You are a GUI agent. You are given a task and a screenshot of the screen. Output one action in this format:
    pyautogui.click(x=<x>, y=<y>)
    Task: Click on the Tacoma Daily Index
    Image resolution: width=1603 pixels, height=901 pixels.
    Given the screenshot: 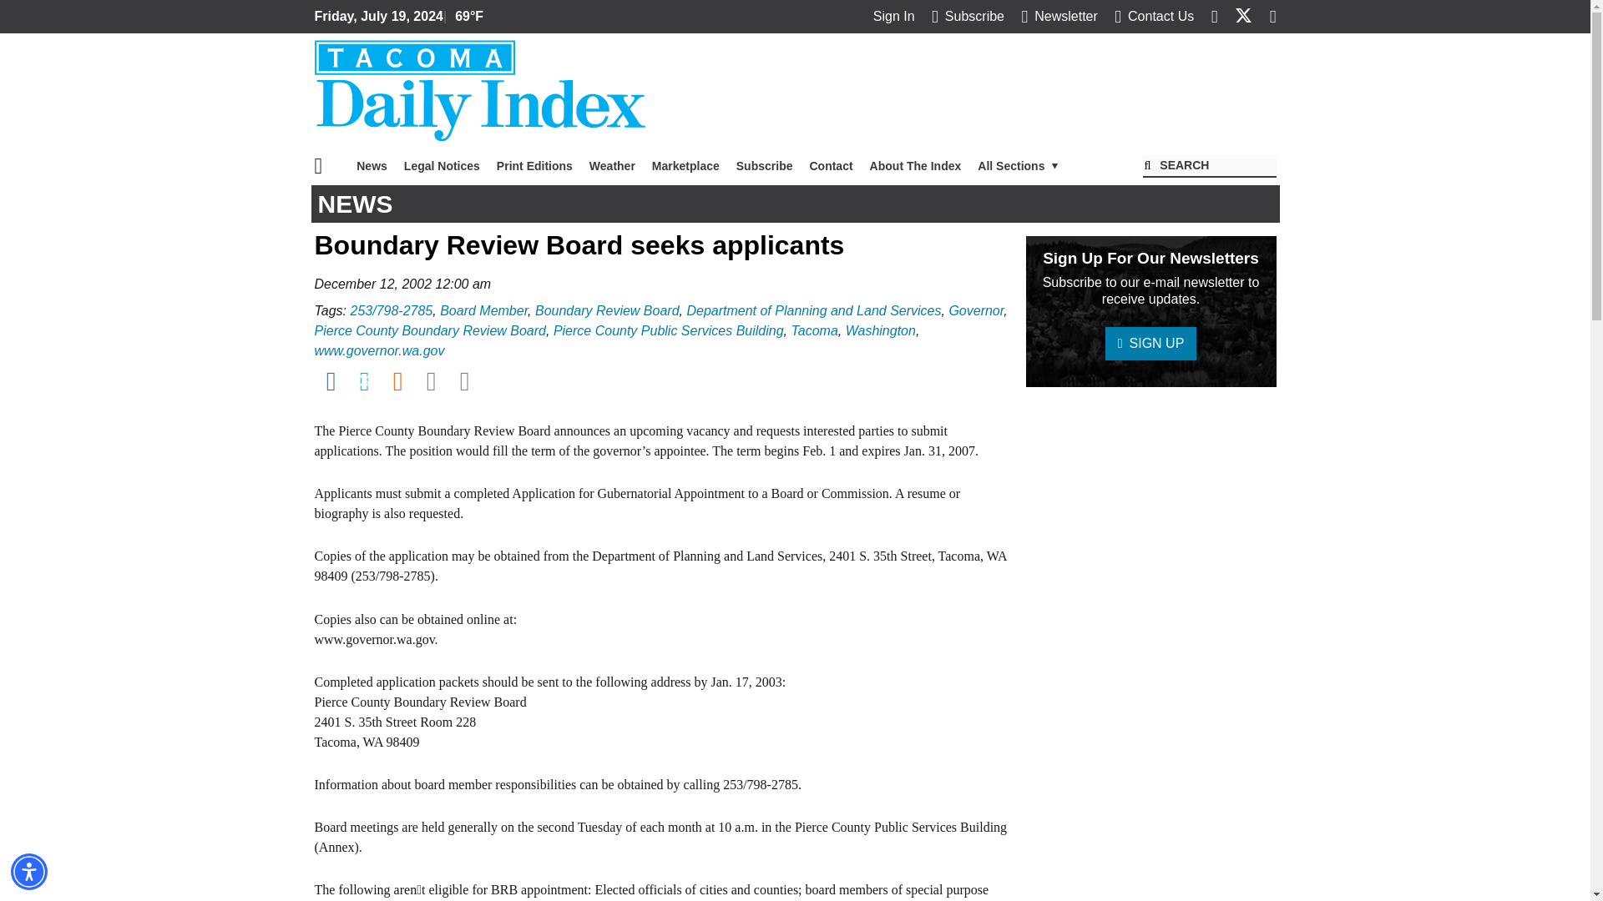 What is the action you would take?
    pyautogui.click(x=479, y=90)
    